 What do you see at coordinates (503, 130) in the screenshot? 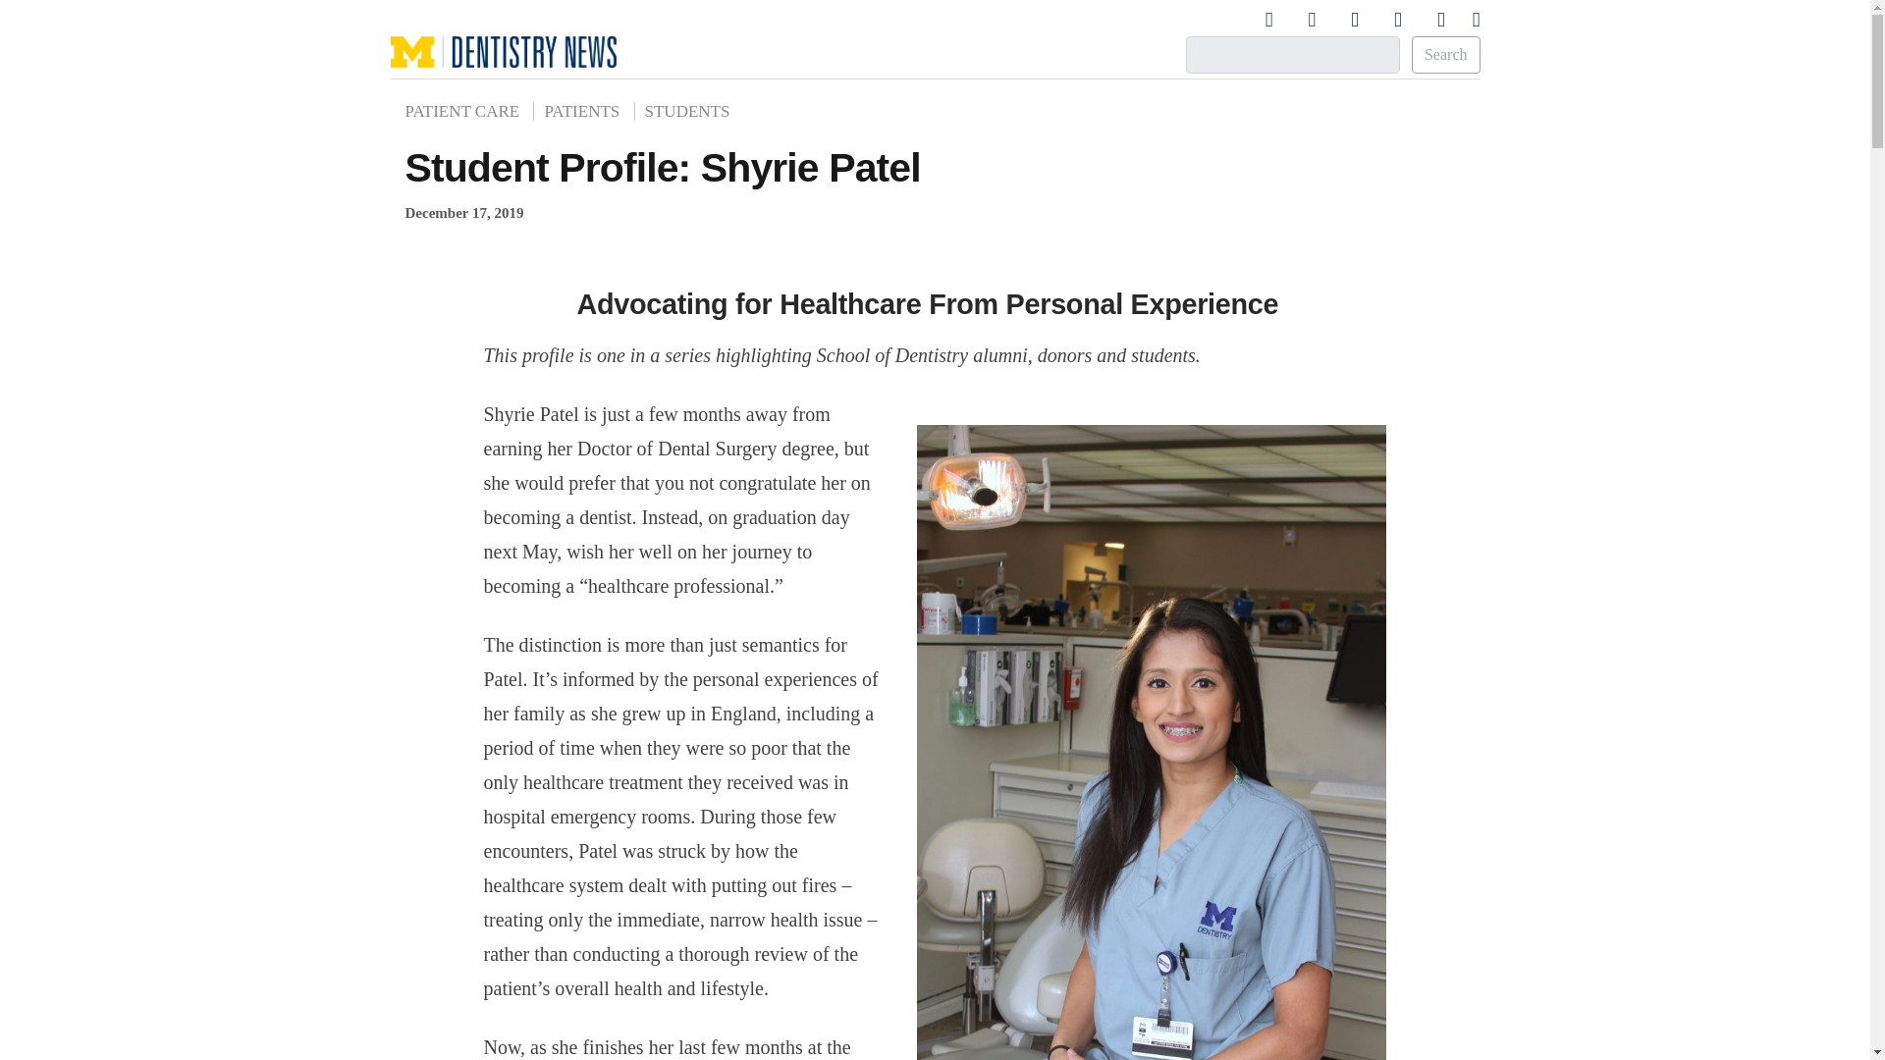
I see `U-M Dentistry News` at bounding box center [503, 130].